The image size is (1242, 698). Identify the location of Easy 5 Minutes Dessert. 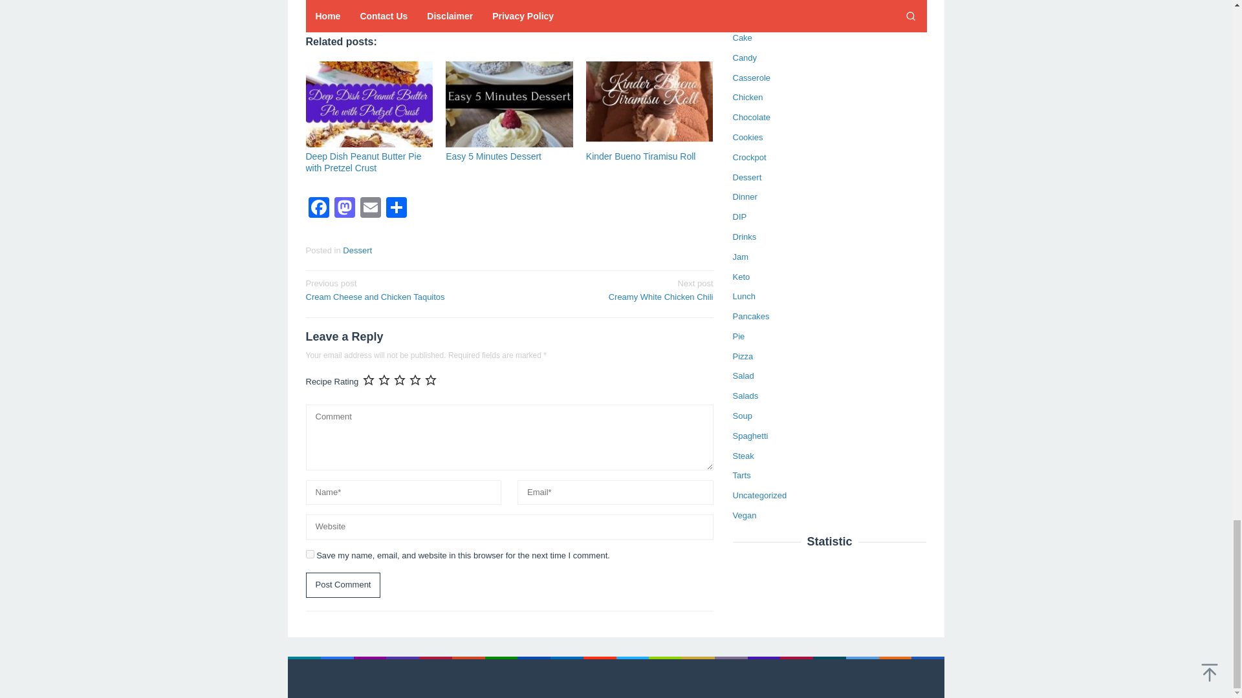
(494, 156).